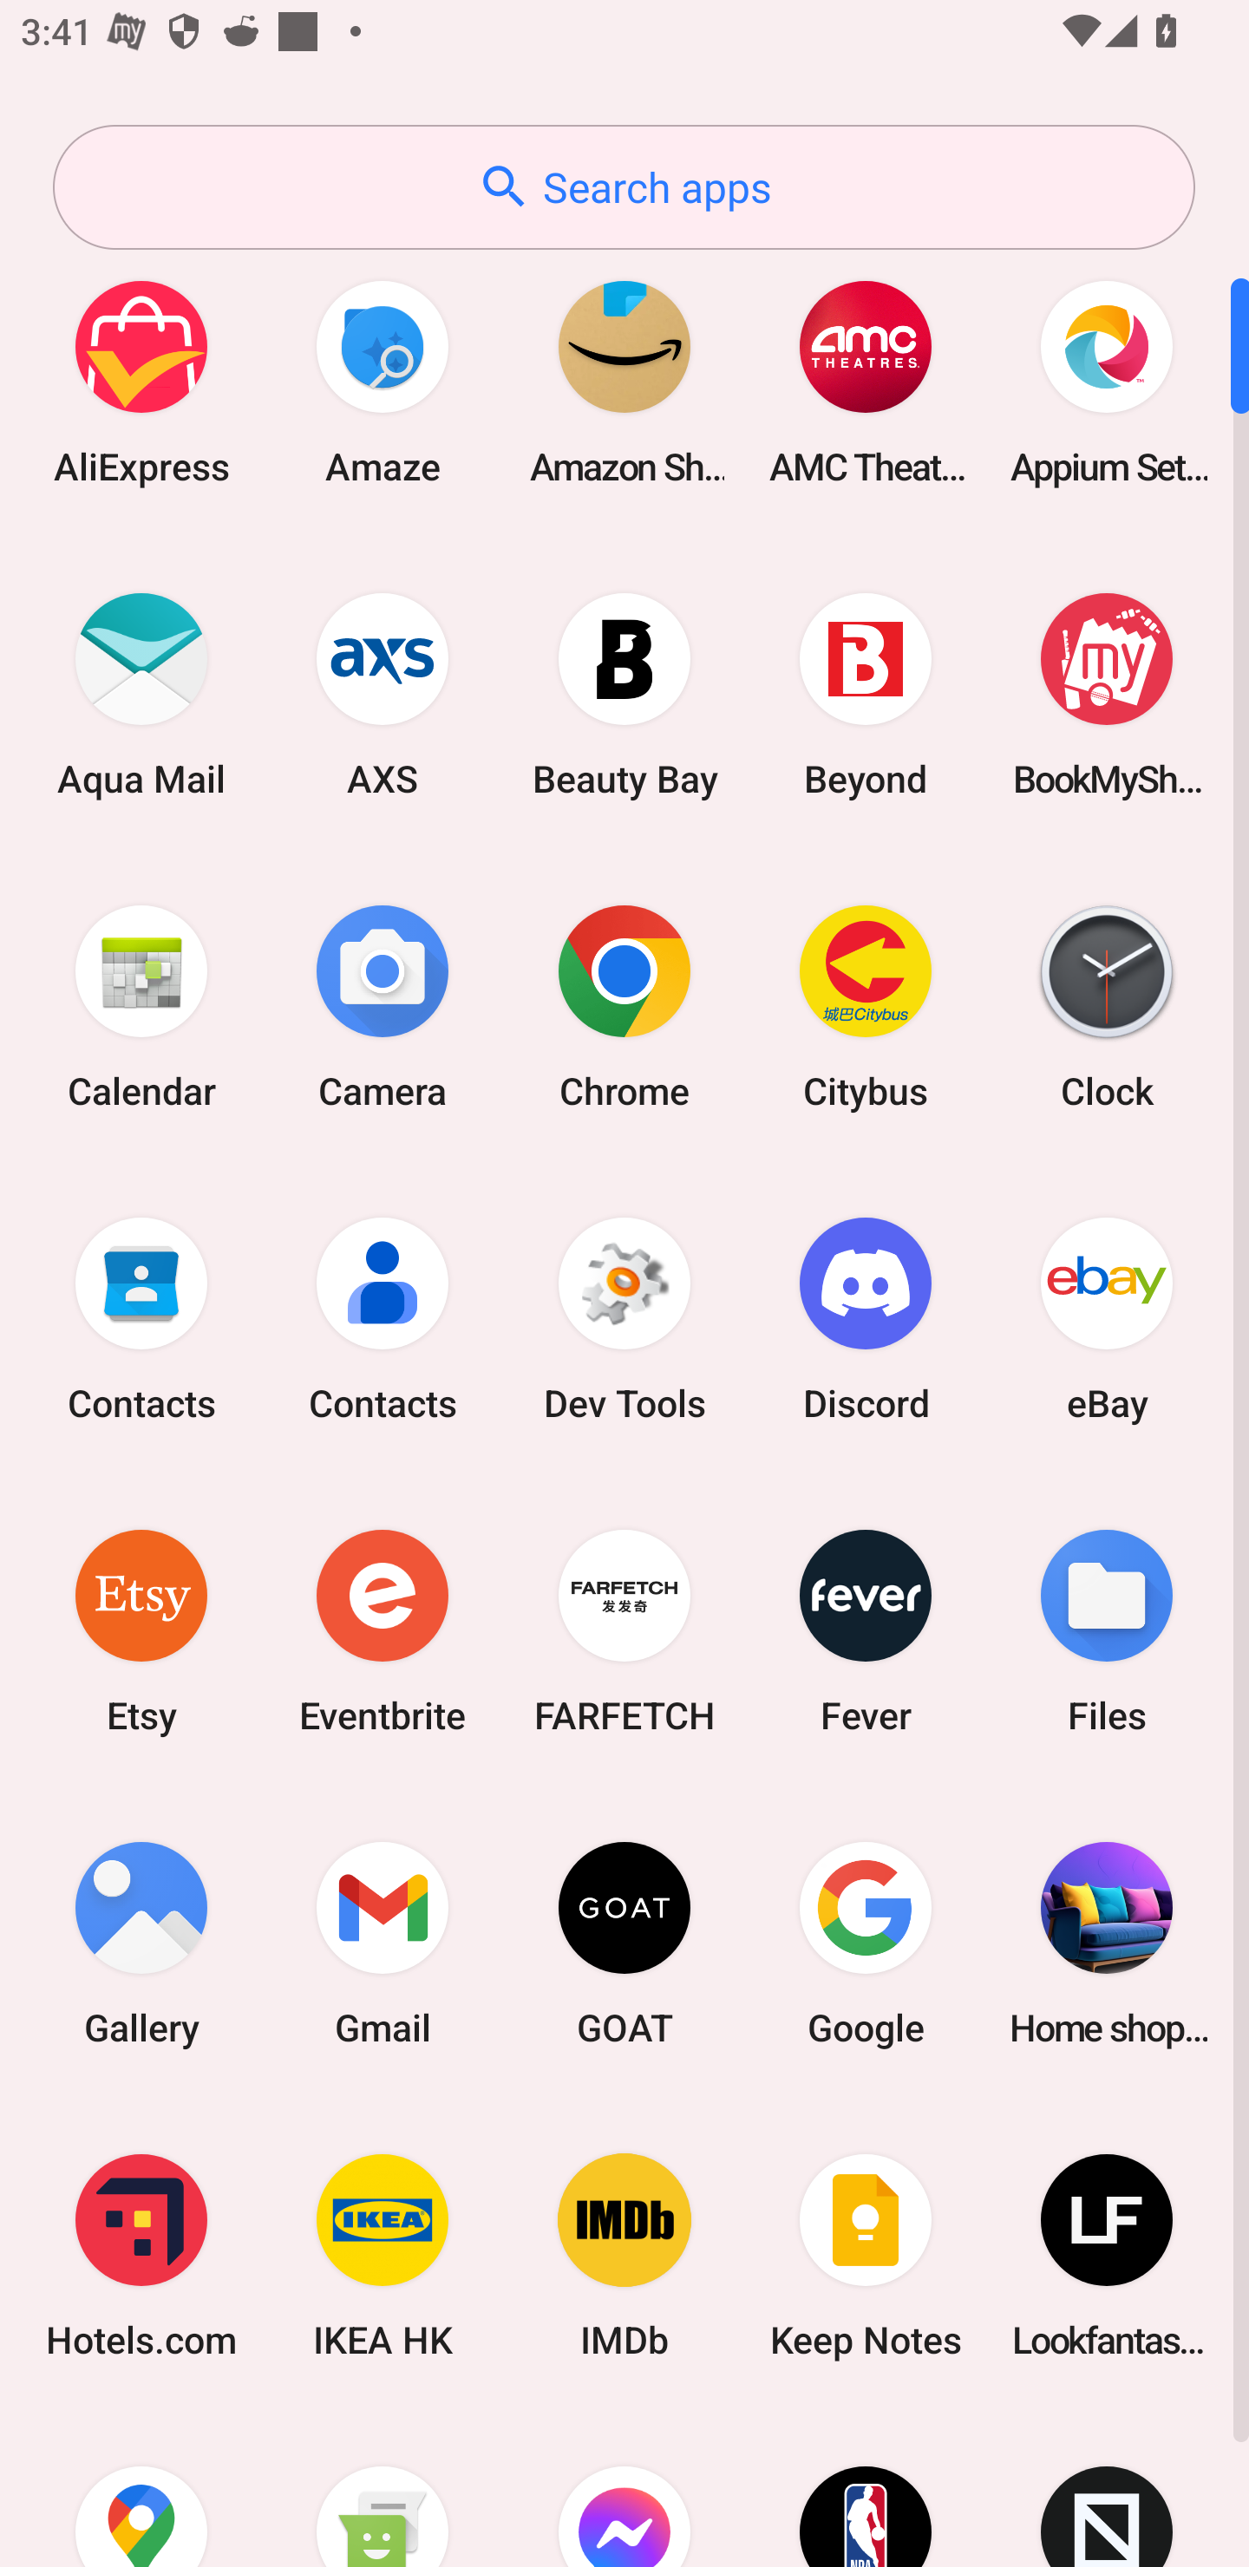 The width and height of the screenshot is (1249, 2567). I want to click on Novelship, so click(1107, 2490).